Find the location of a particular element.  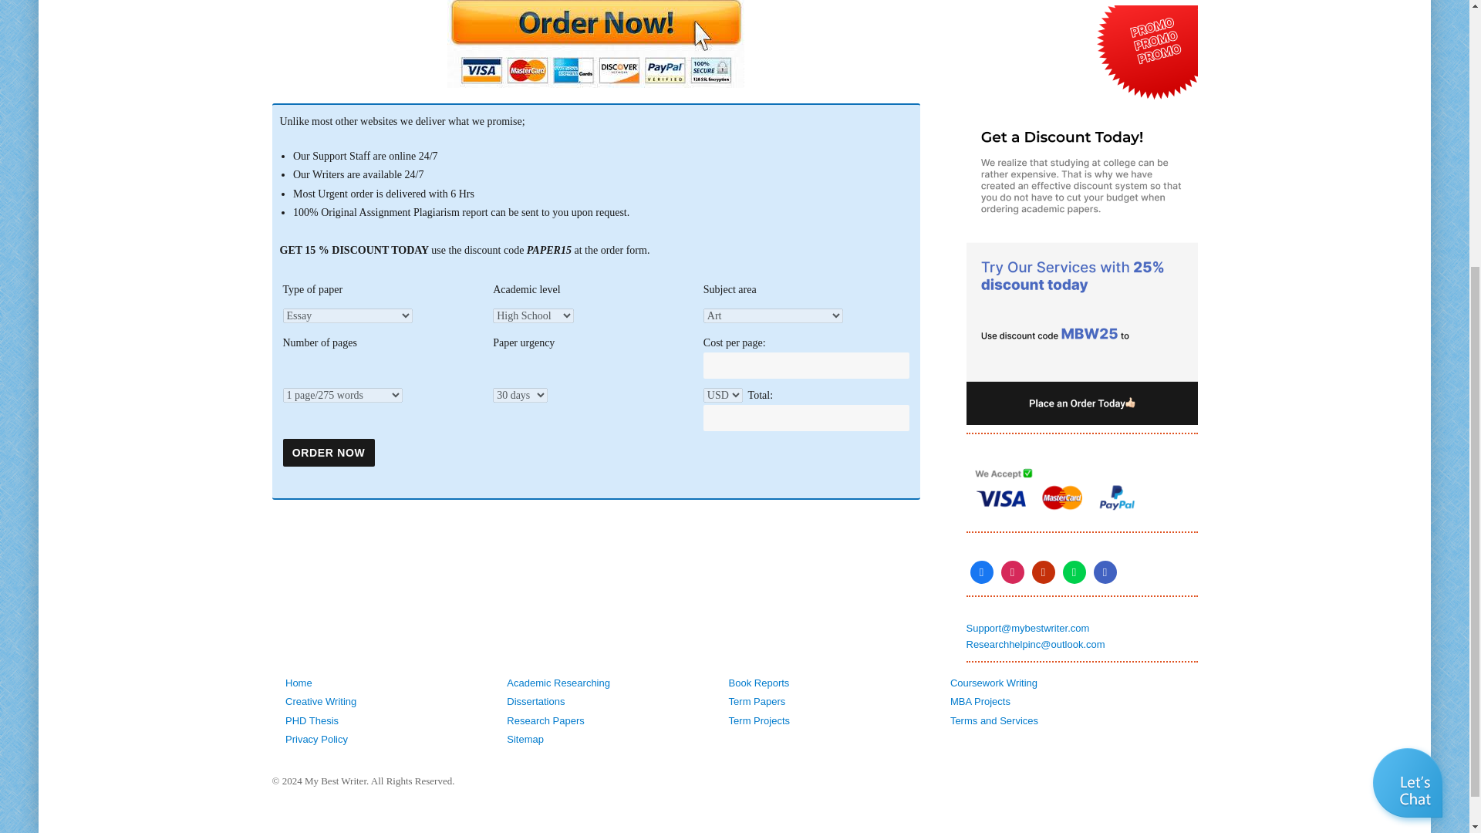

Facebook is located at coordinates (981, 572).